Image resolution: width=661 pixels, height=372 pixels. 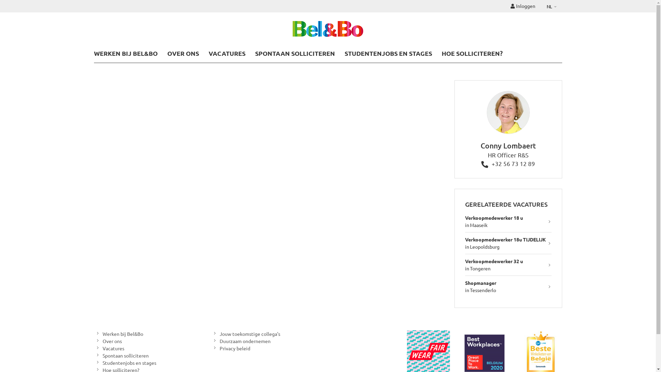 I want to click on STUDENTENJOBS EN STAGES, so click(x=388, y=53).